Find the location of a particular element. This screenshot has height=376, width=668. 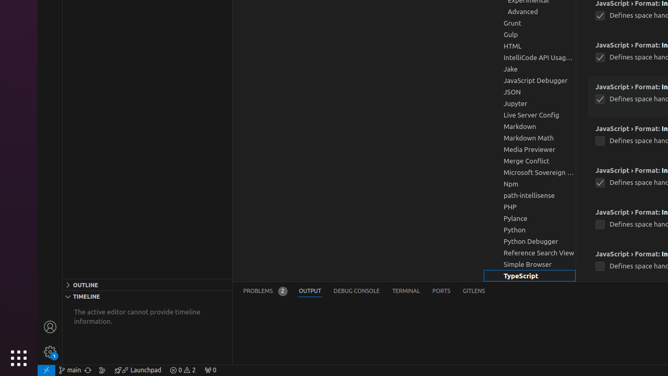

PHP, group is located at coordinates (530, 207).